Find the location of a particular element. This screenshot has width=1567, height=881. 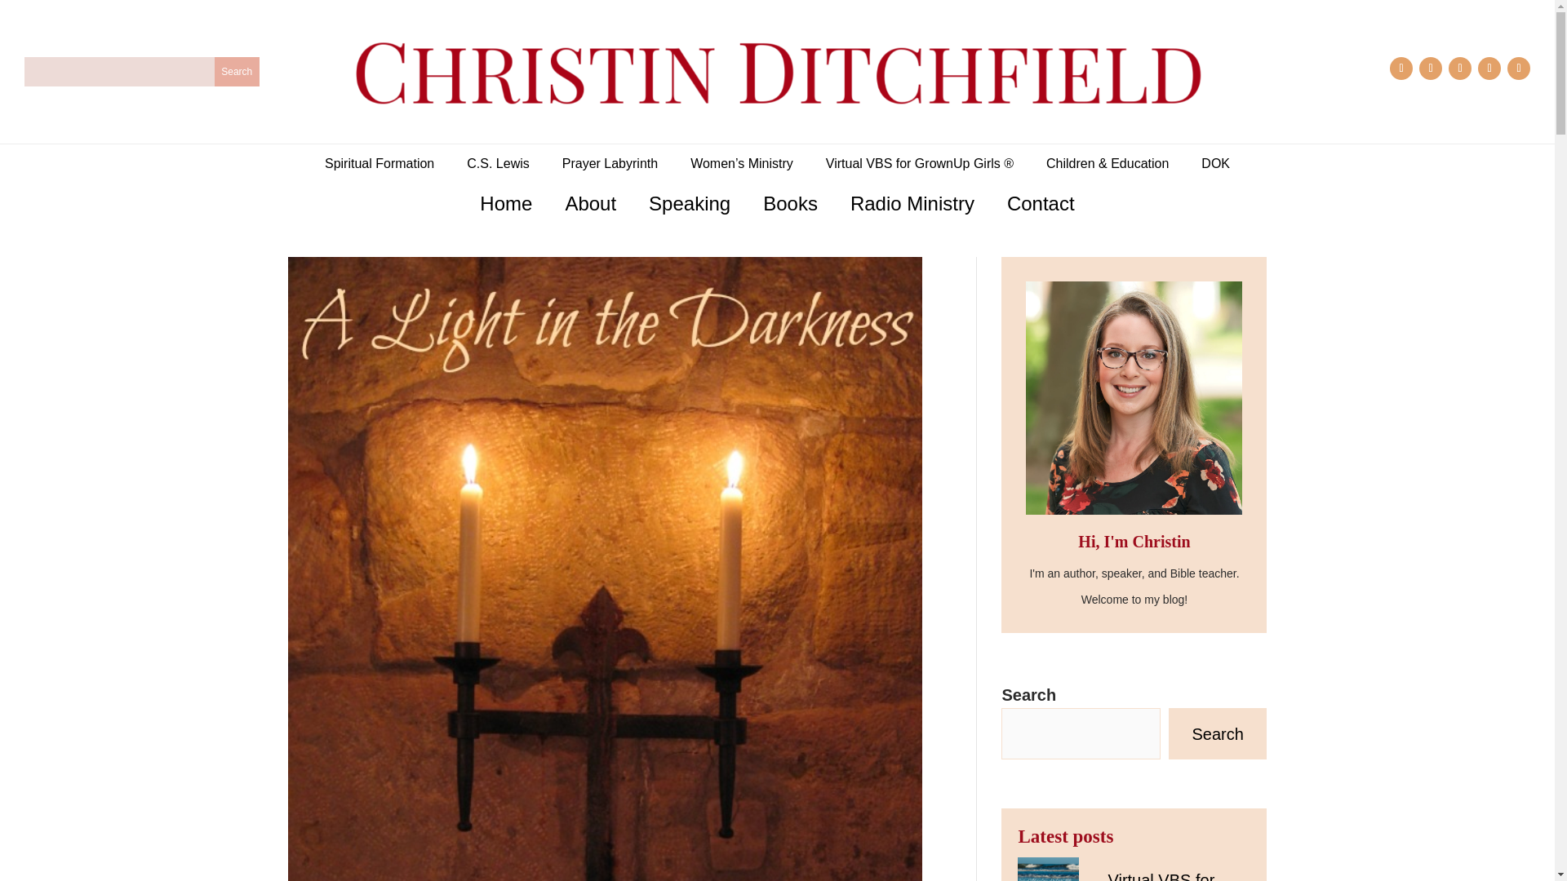

Follow on Pinterest is located at coordinates (1459, 69).